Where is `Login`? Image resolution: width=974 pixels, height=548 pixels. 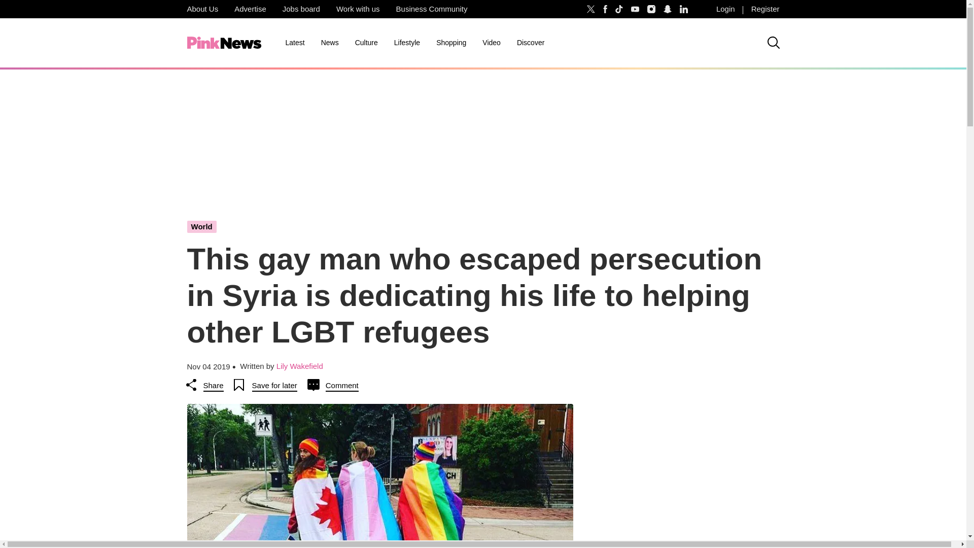 Login is located at coordinates (725, 9).